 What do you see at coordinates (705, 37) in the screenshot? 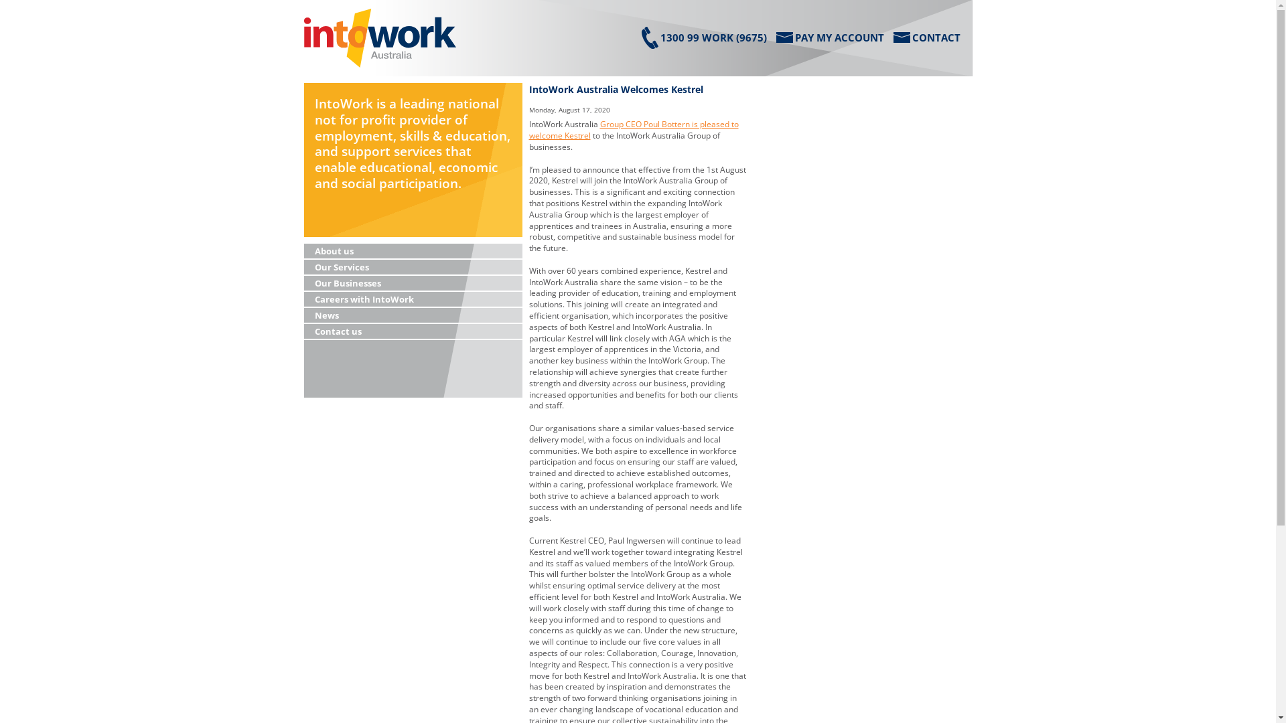
I see `1300 99 WORK (9675)` at bounding box center [705, 37].